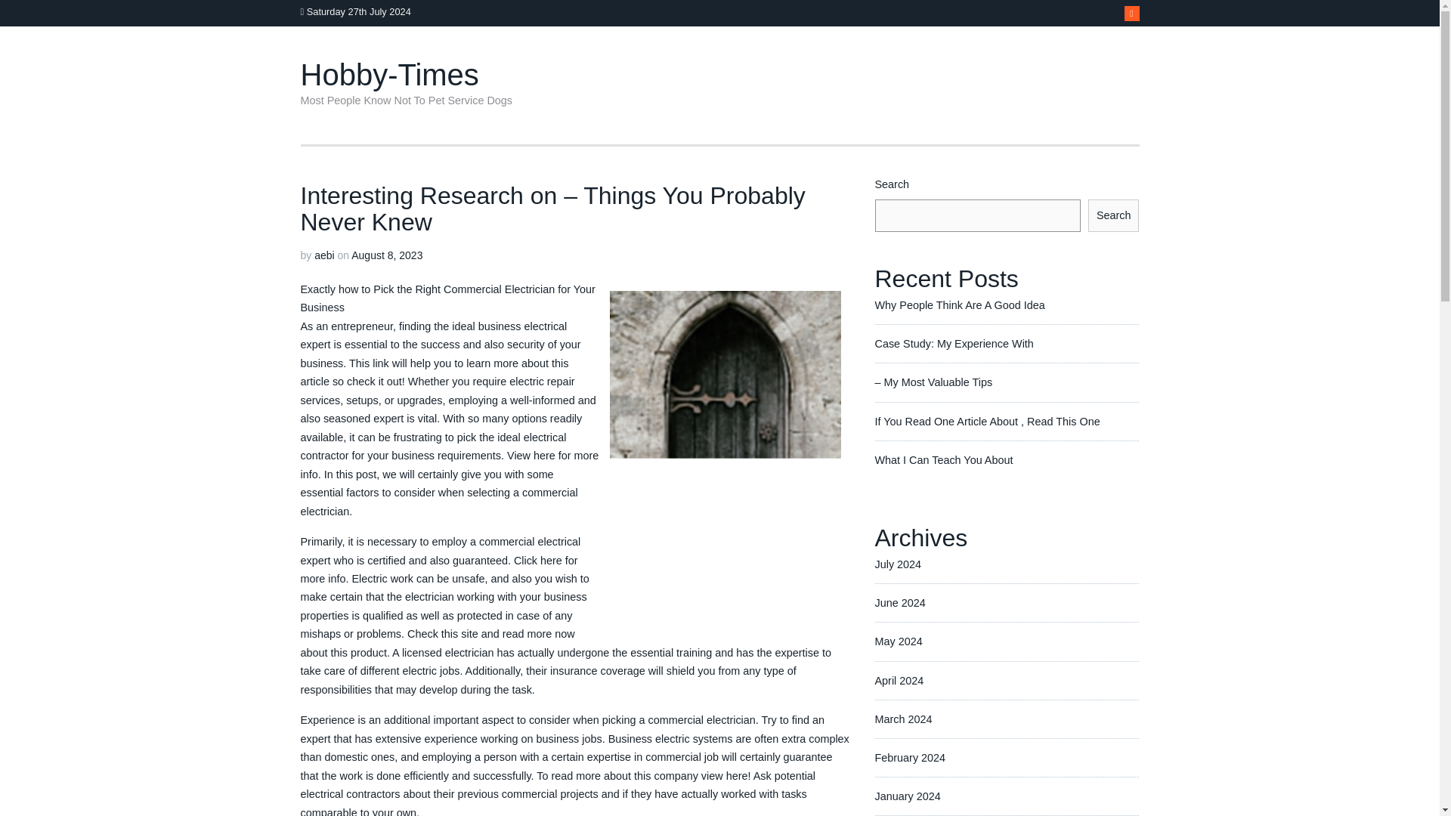 The image size is (1451, 816). What do you see at coordinates (910, 757) in the screenshot?
I see `February 2024` at bounding box center [910, 757].